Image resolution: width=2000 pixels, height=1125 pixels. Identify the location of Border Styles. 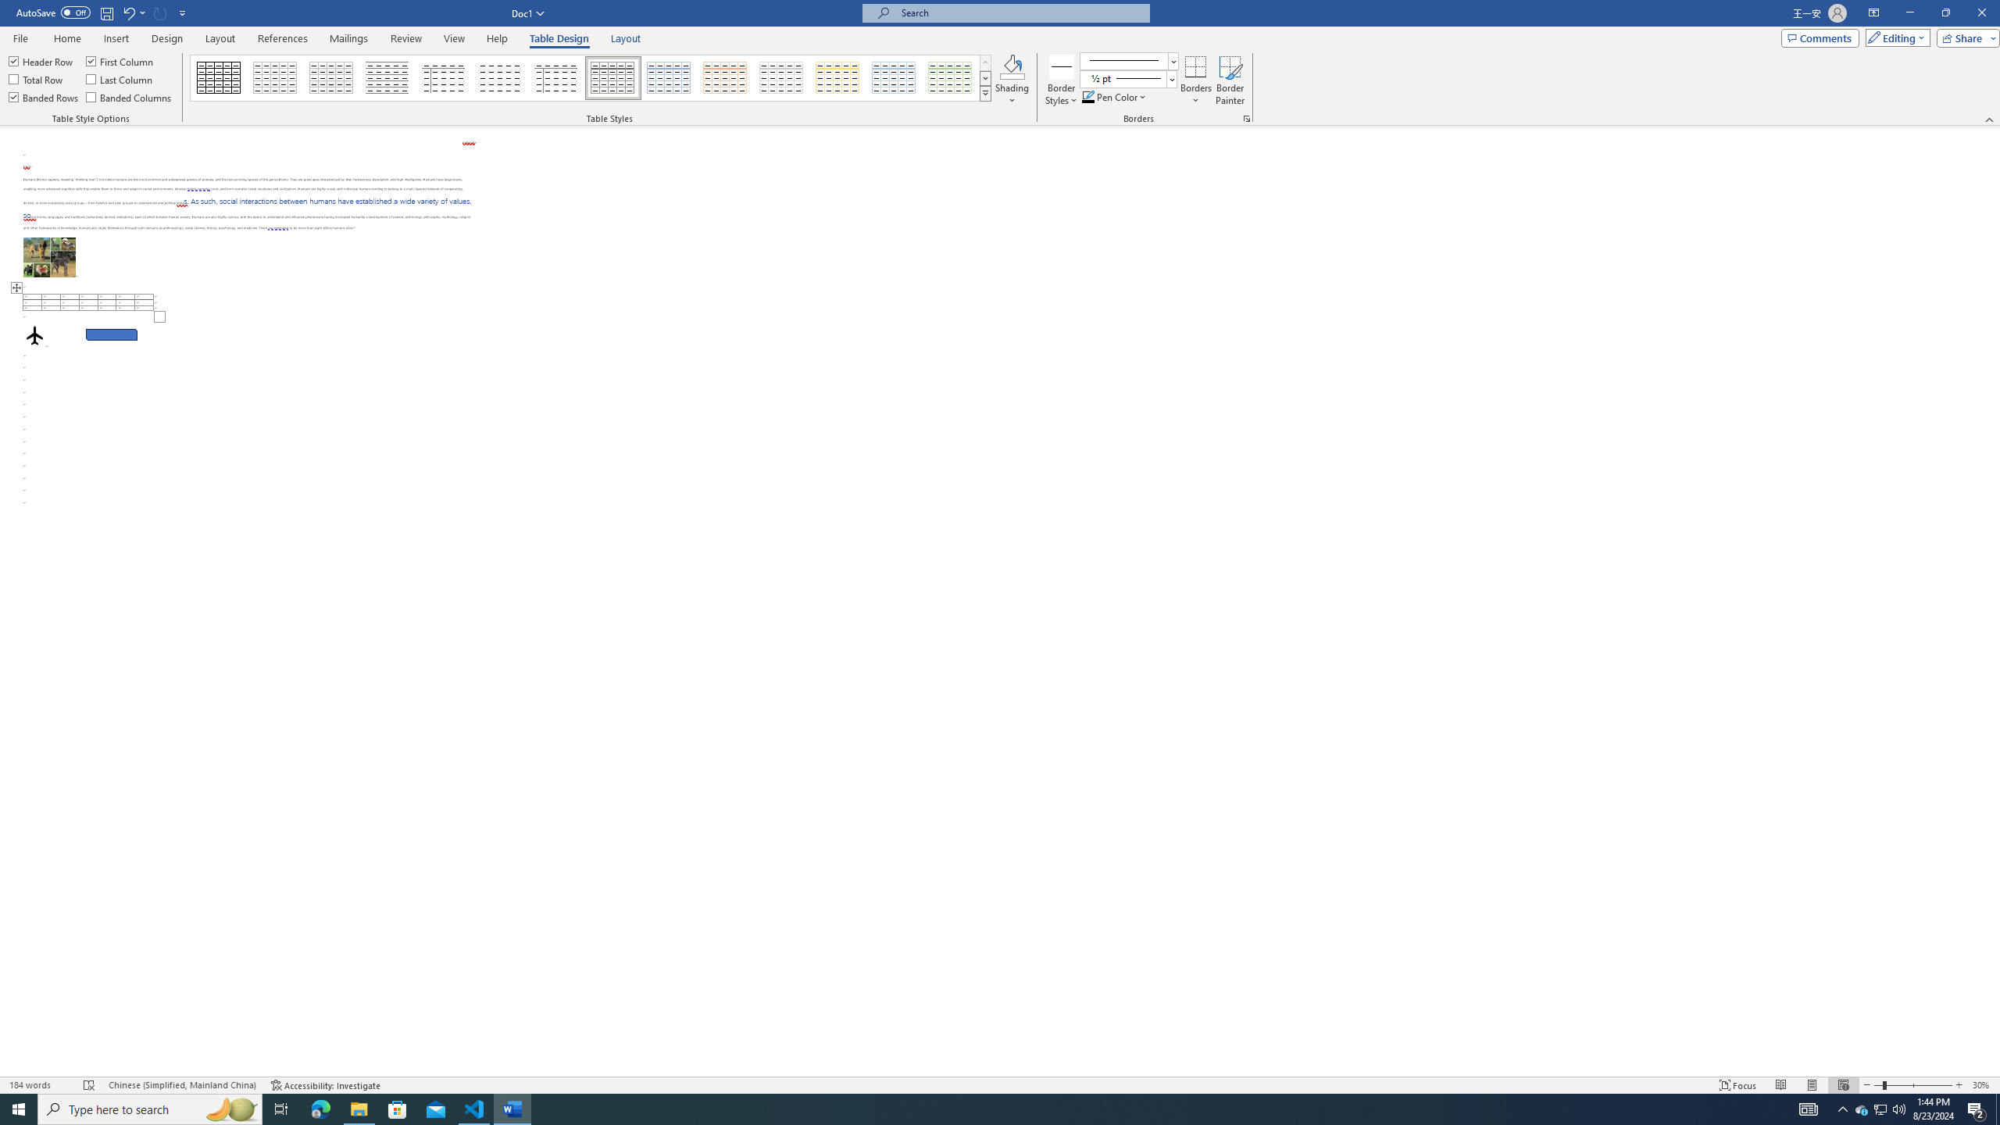
(1062, 66).